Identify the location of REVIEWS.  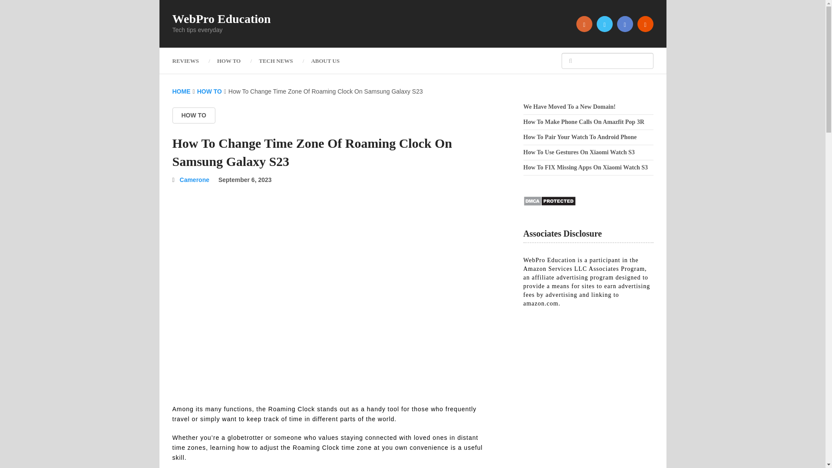
(190, 61).